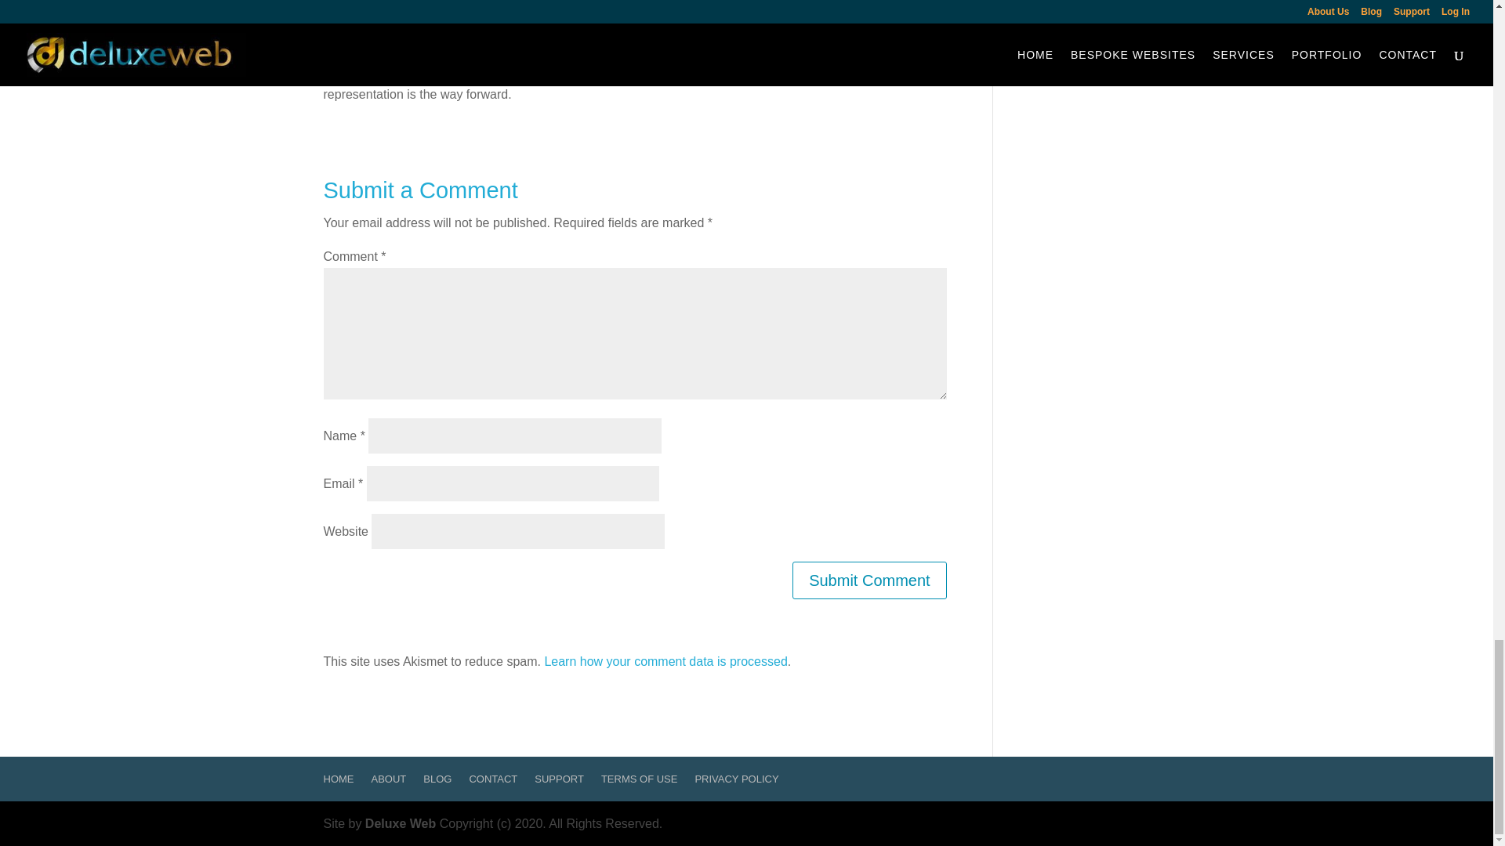 The image size is (1505, 846). I want to click on ABOUT, so click(389, 779).